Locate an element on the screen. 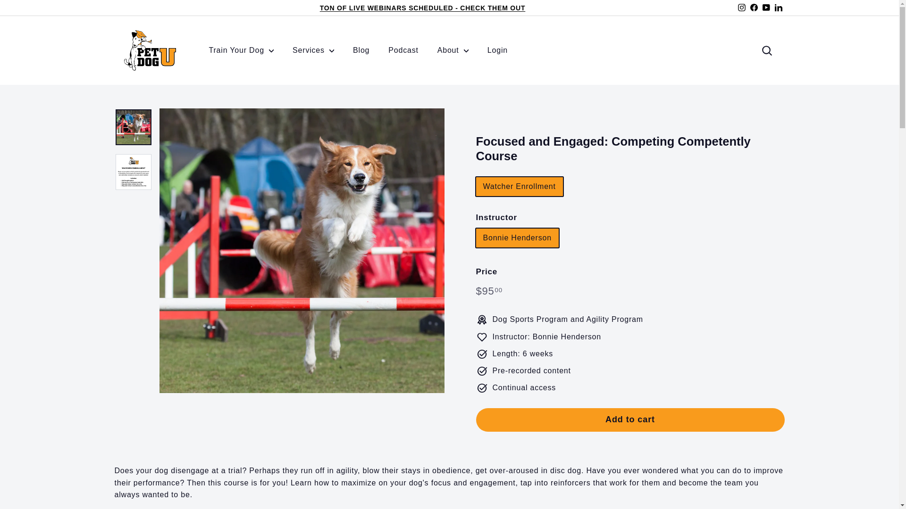  TON OF LIVE WEBINARS SCHEDULED - CHECK THEM OUT is located at coordinates (422, 8).